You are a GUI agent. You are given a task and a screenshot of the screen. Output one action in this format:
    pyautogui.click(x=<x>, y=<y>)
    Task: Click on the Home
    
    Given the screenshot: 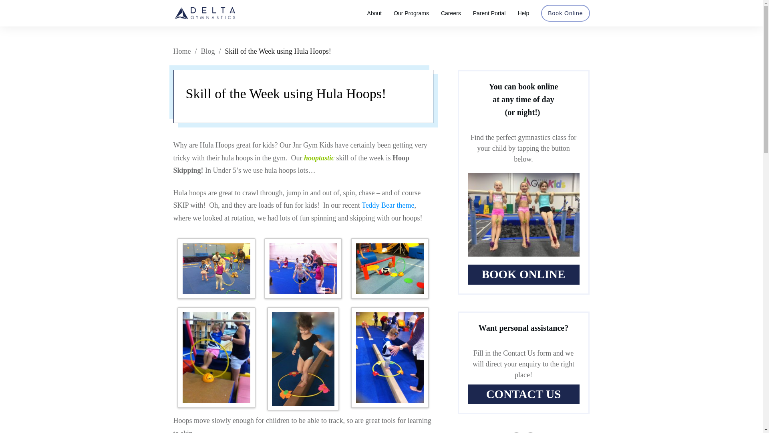 What is the action you would take?
    pyautogui.click(x=182, y=51)
    